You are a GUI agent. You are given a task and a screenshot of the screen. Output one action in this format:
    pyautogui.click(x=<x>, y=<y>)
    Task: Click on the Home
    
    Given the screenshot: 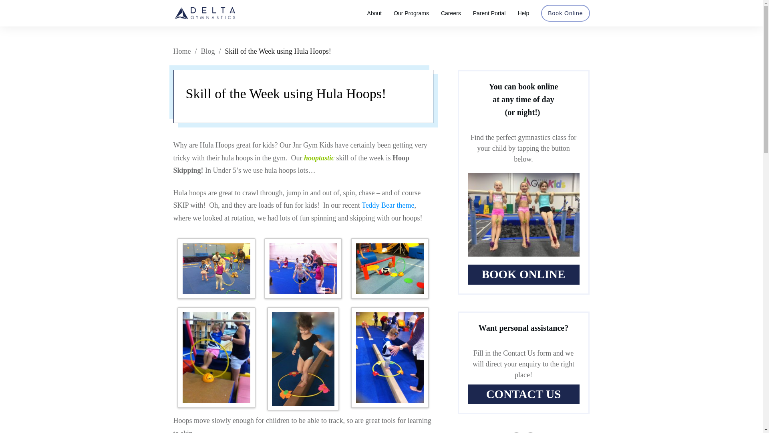 What is the action you would take?
    pyautogui.click(x=182, y=51)
    